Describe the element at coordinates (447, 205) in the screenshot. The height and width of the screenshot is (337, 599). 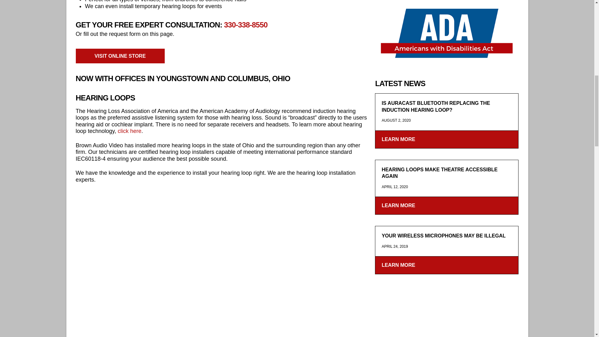
I see `LEARN MORE` at that location.